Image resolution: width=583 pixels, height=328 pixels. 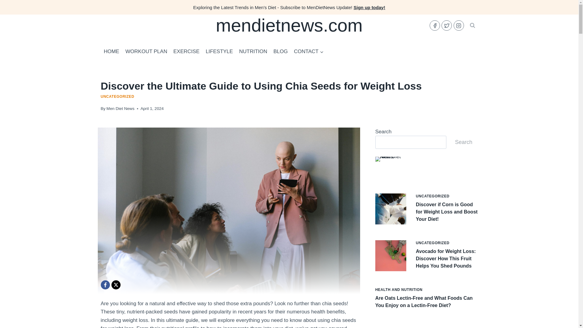 I want to click on Men Diet News, so click(x=121, y=108).